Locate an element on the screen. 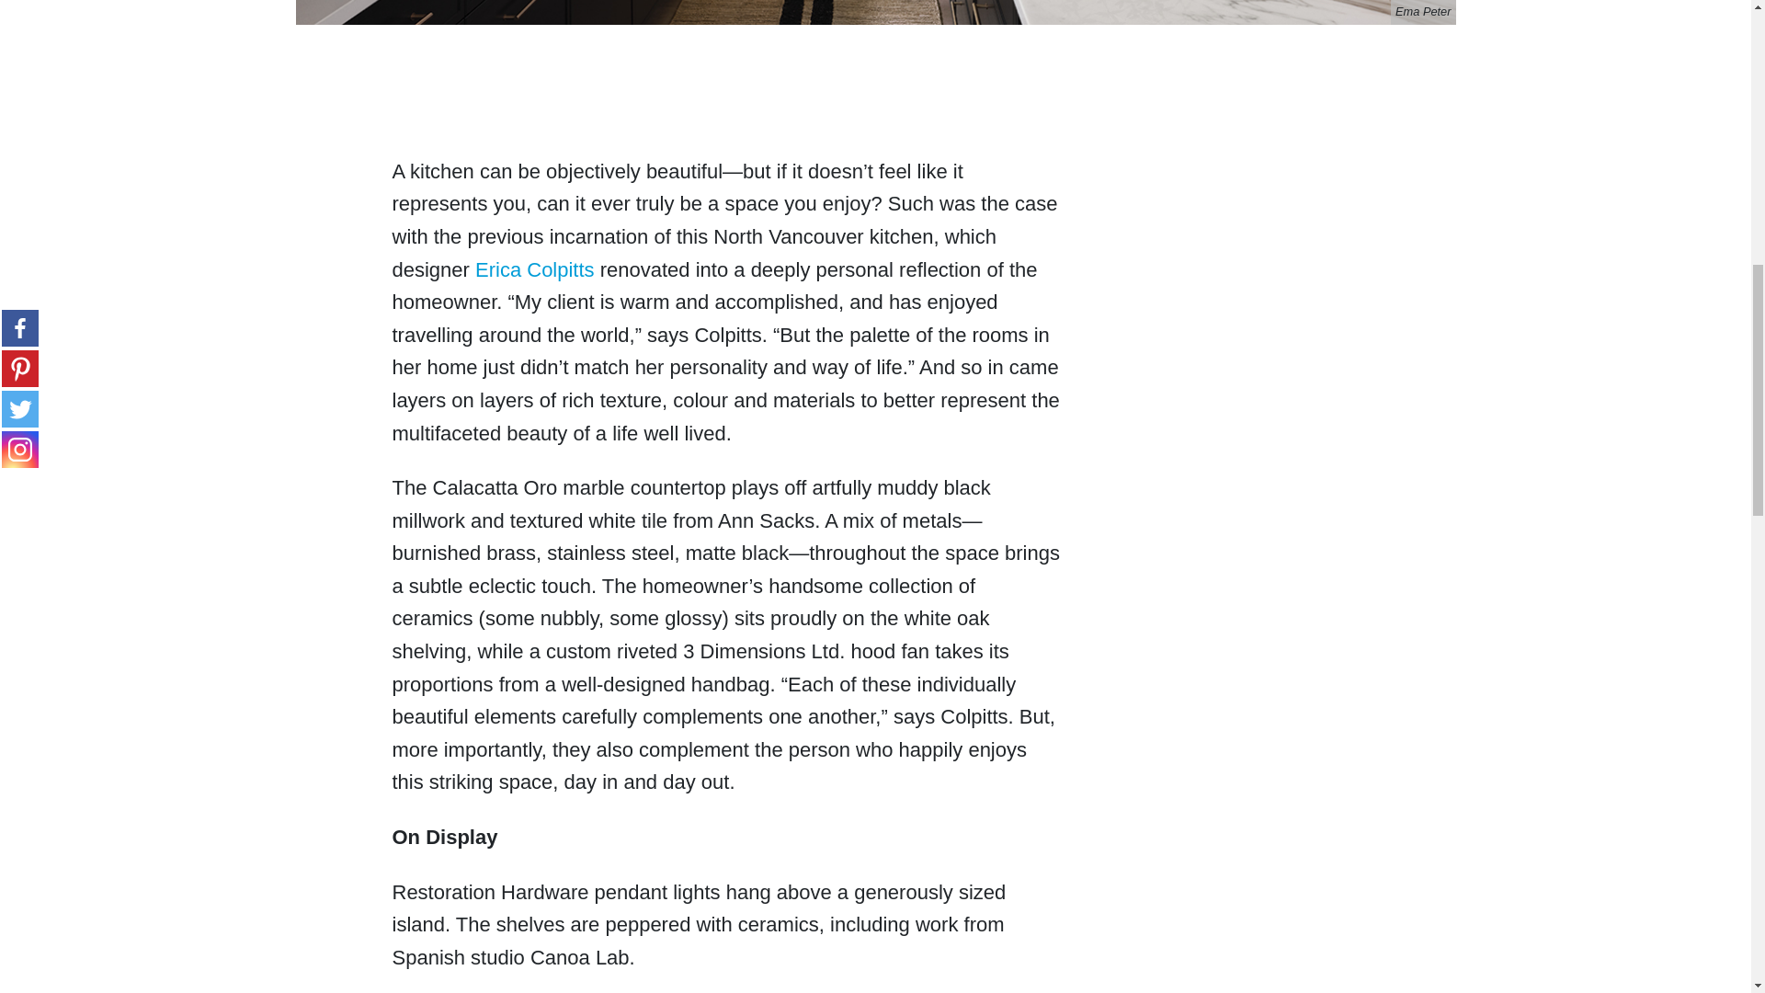  3rd party ad content is located at coordinates (726, 94).